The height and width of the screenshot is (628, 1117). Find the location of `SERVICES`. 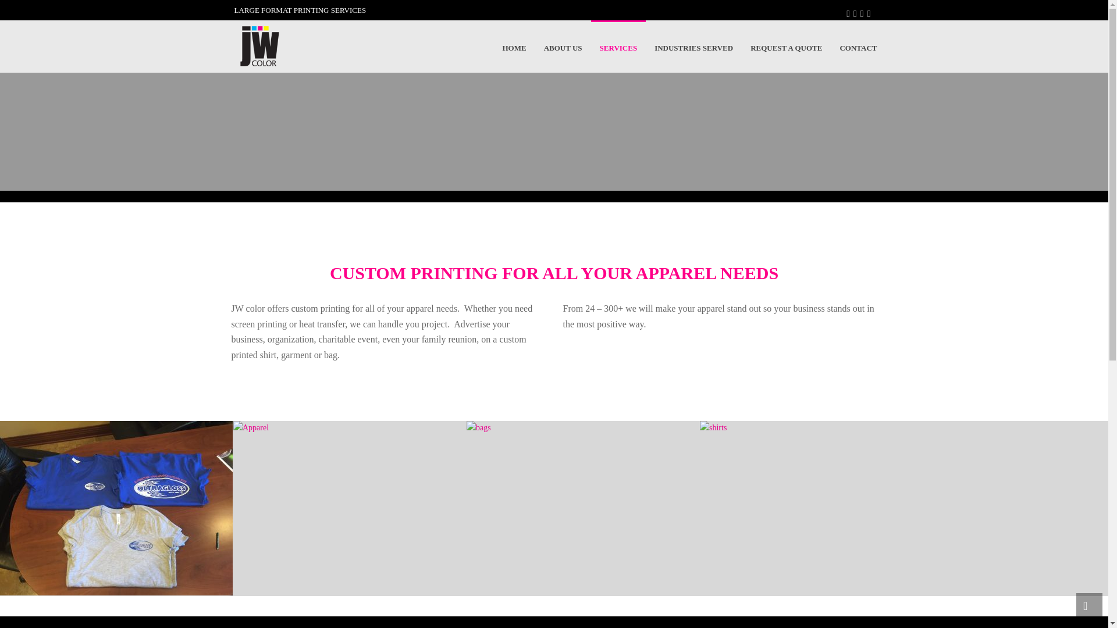

SERVICES is located at coordinates (618, 47).